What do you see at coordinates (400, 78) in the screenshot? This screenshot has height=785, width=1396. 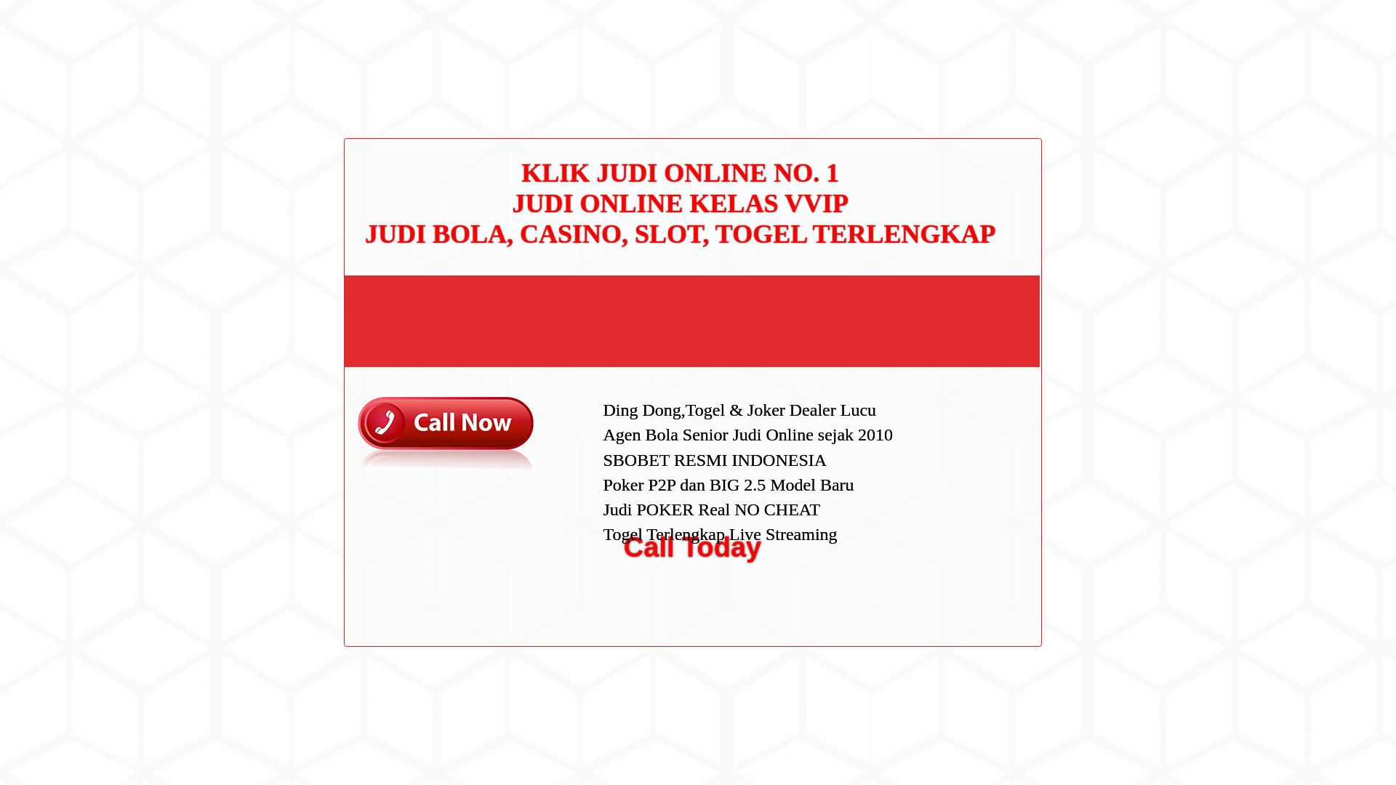 I see `ADMINISTRATOR` at bounding box center [400, 78].